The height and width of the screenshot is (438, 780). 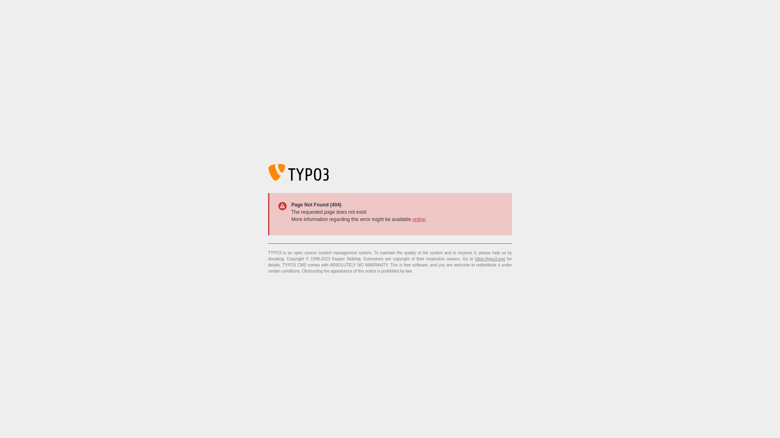 I want to click on online, so click(x=419, y=219).